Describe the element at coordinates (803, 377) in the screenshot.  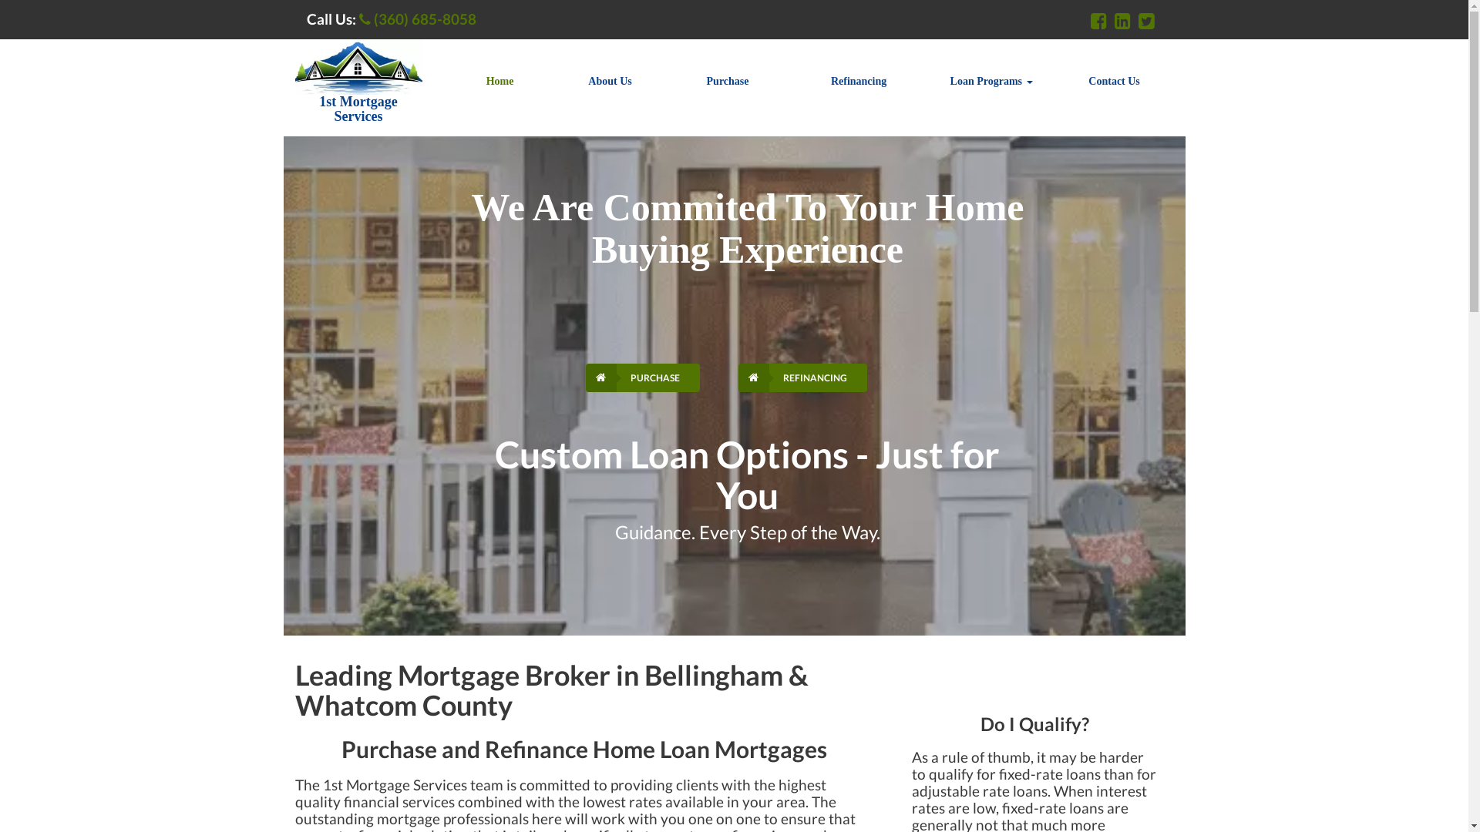
I see `REFINANCING` at that location.